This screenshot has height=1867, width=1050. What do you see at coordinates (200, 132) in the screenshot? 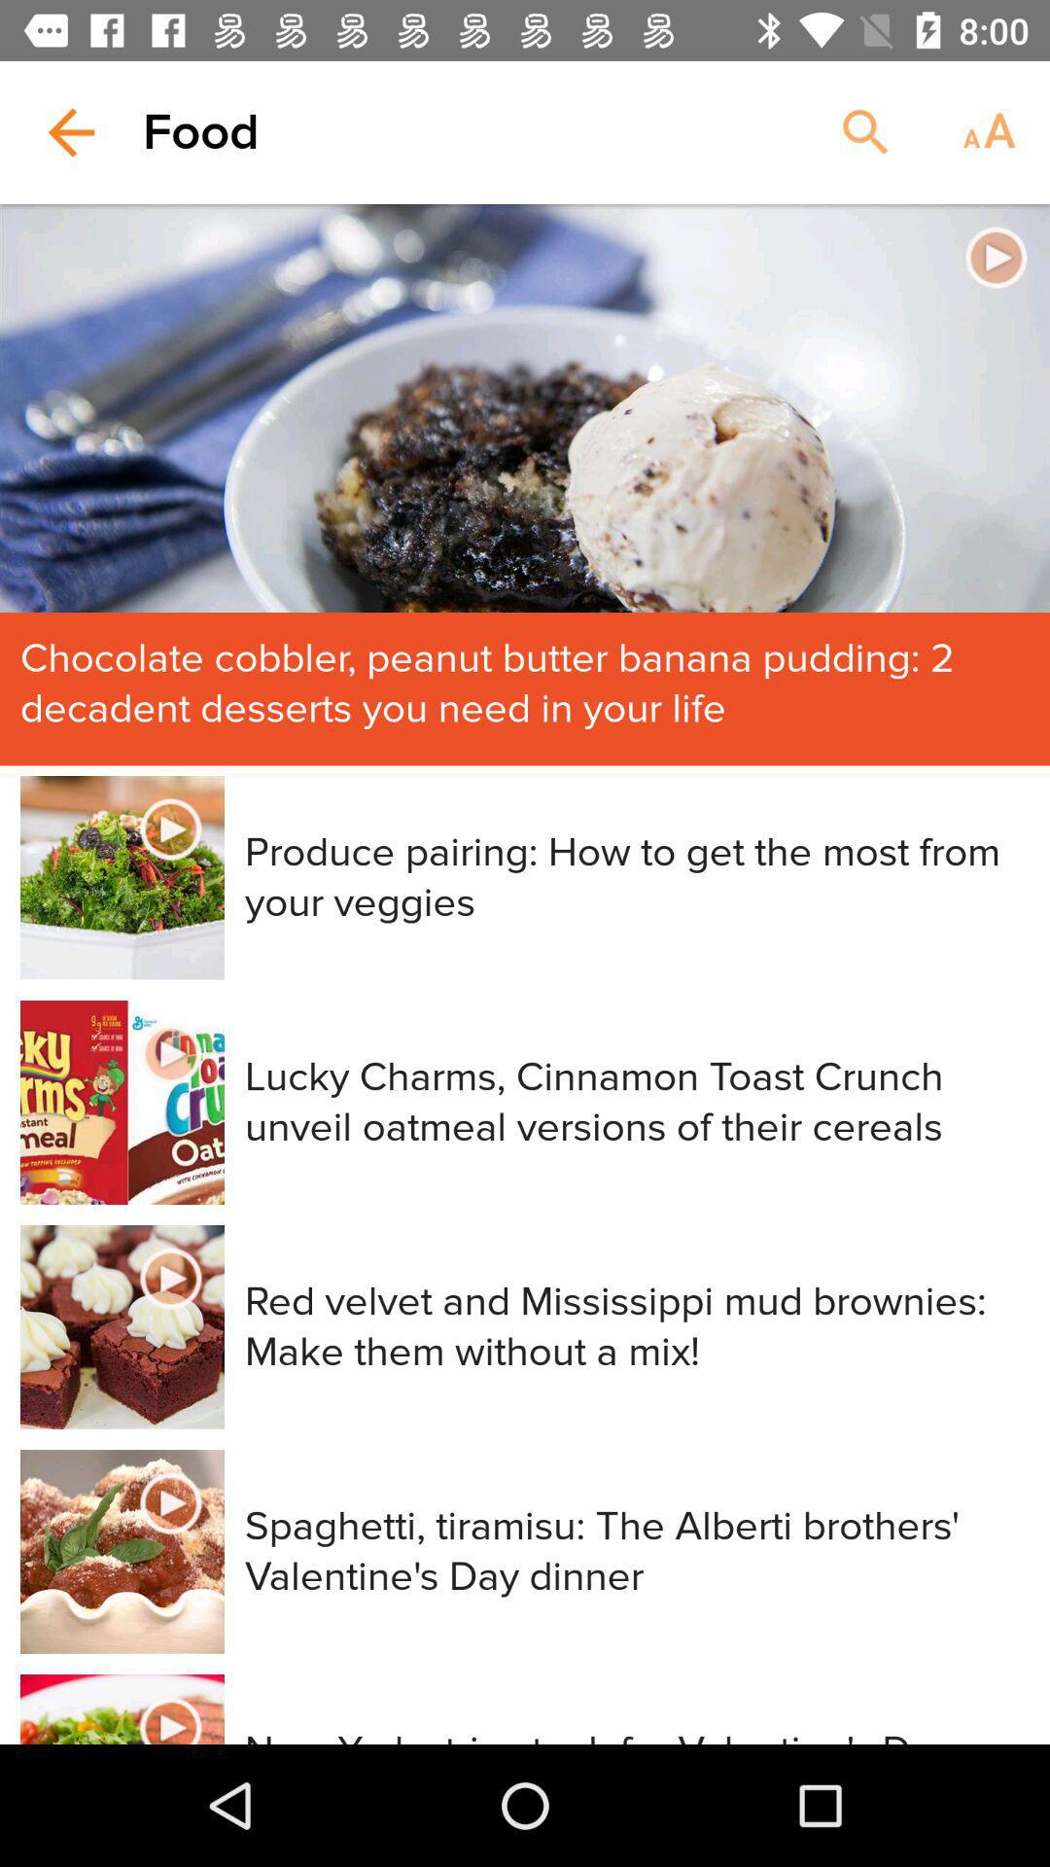
I see `flip to food icon` at bounding box center [200, 132].